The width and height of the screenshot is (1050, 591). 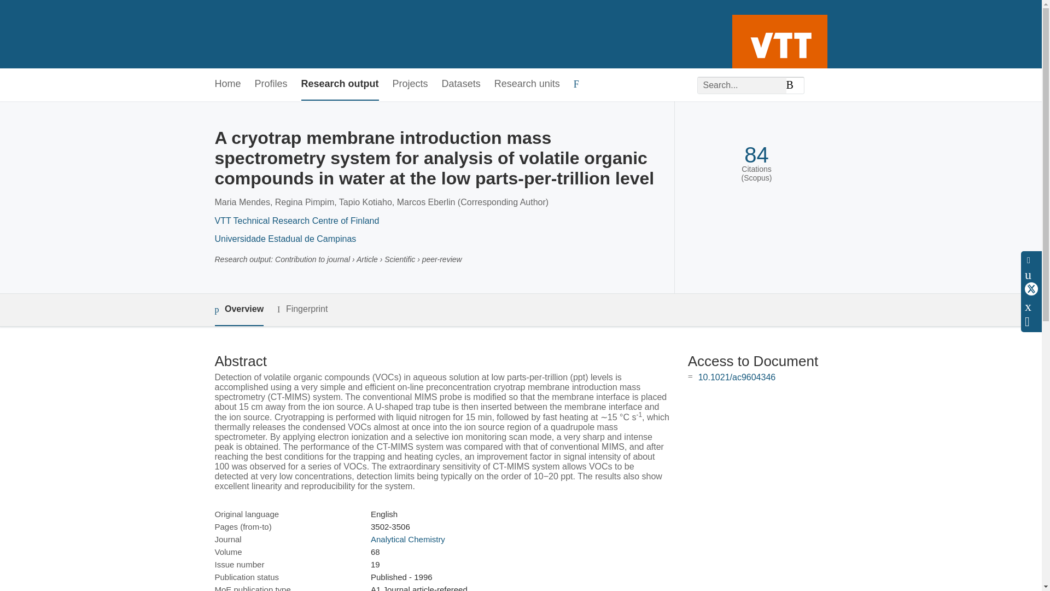 I want to click on VTT's Research Information Portal Home, so click(x=232, y=34).